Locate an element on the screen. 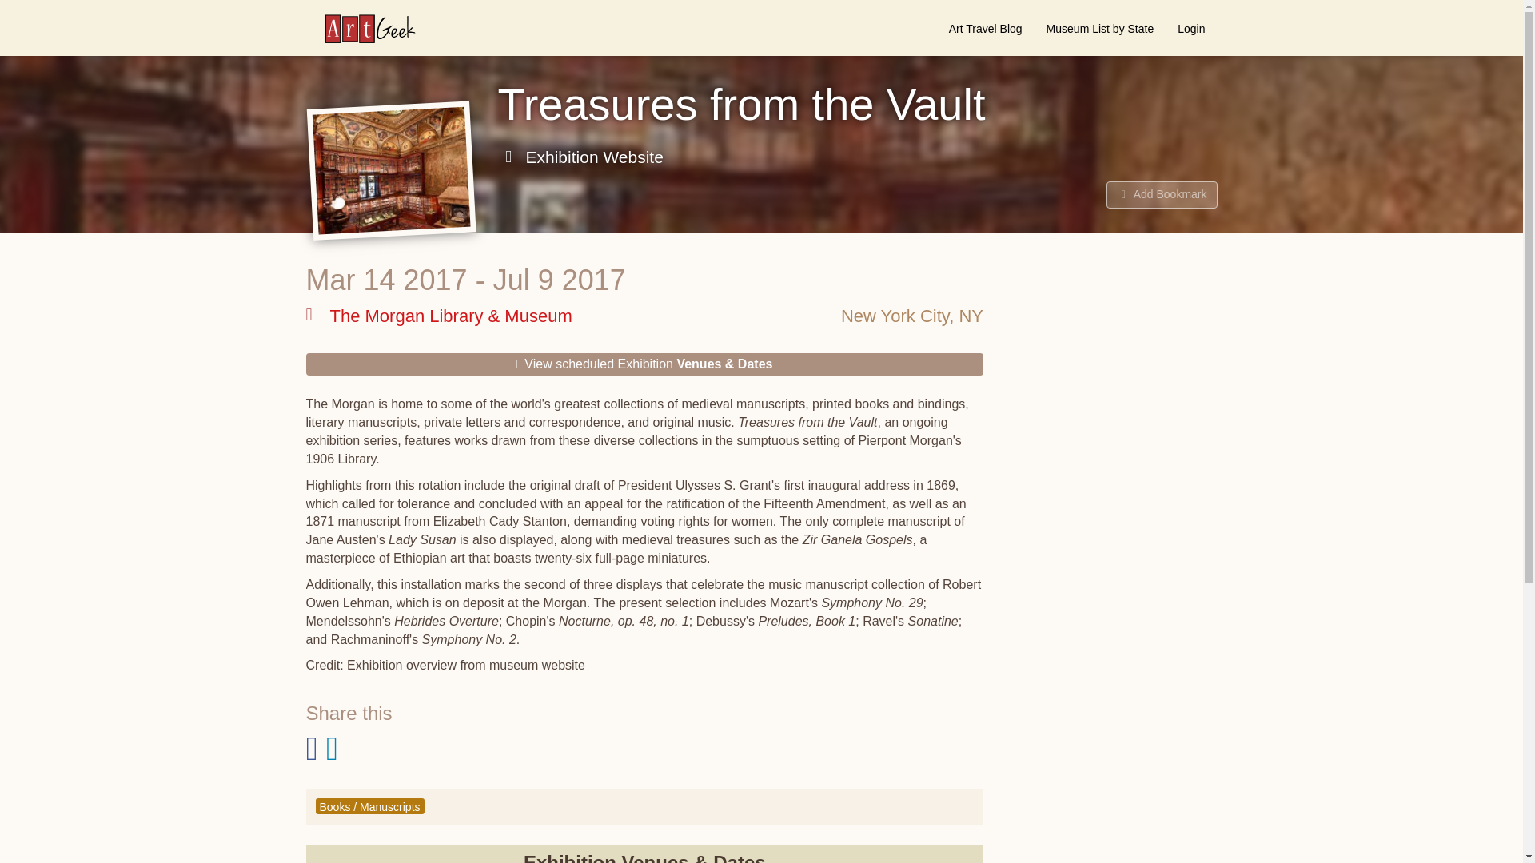  Exhibition Website is located at coordinates (580, 157).